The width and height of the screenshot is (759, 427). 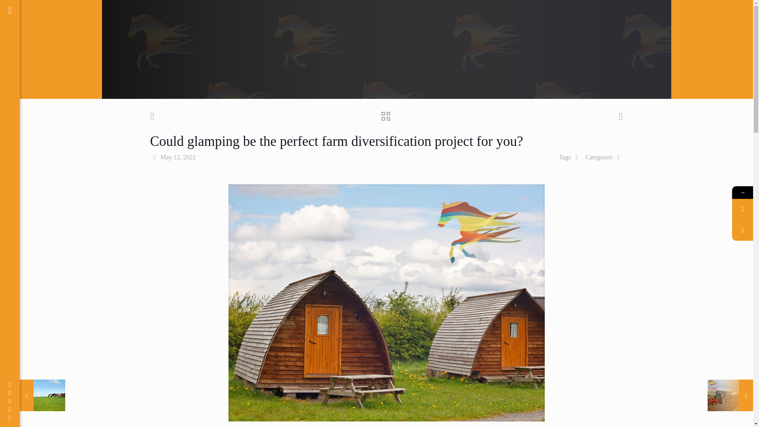 What do you see at coordinates (9, 401) in the screenshot?
I see `YouTube` at bounding box center [9, 401].